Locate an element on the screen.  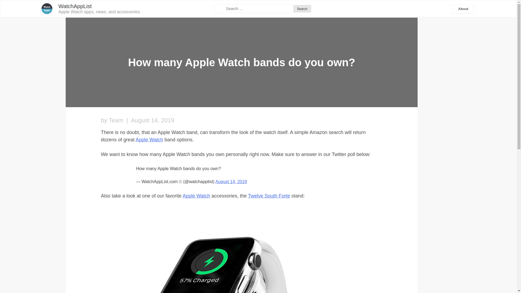
Twelve South Forte is located at coordinates (269, 196).